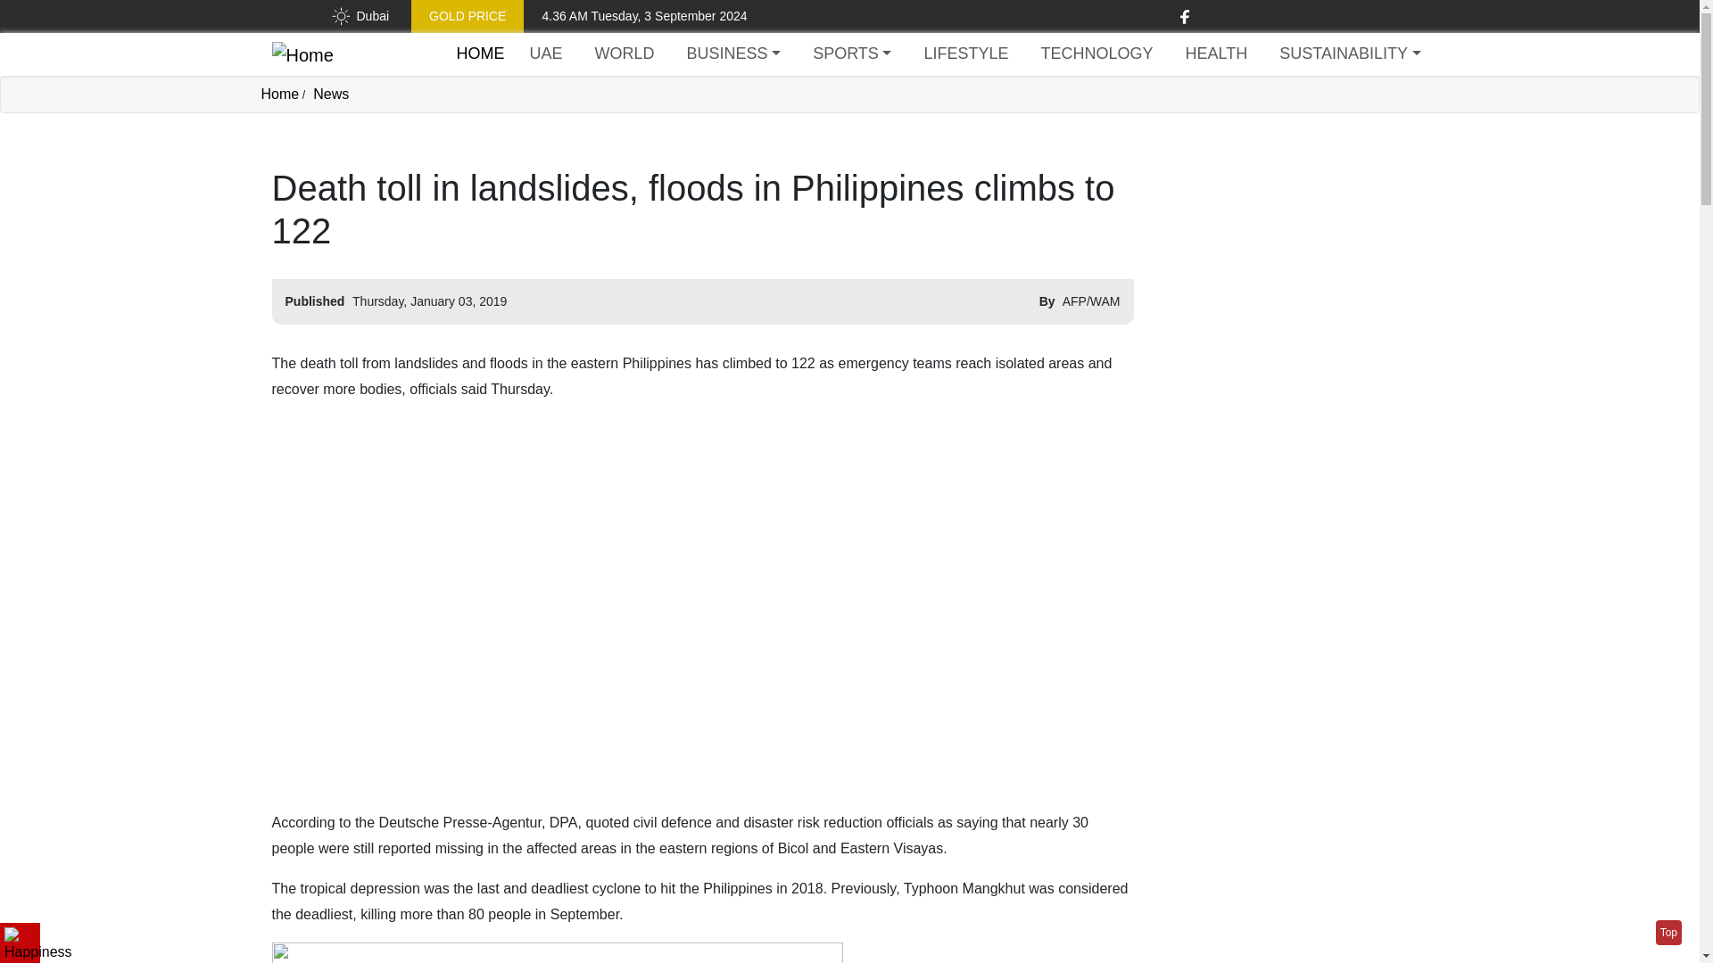  What do you see at coordinates (733, 53) in the screenshot?
I see `BUSINESS` at bounding box center [733, 53].